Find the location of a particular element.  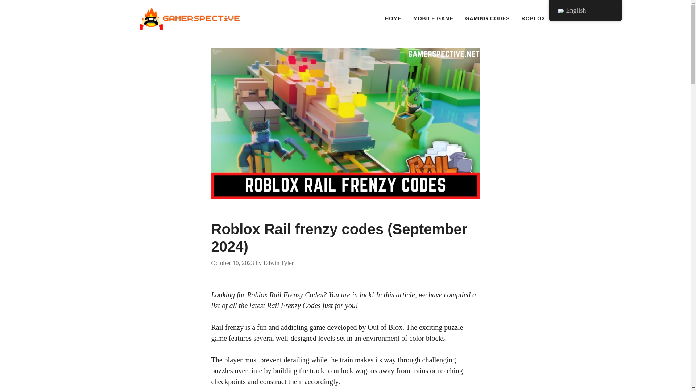

Edwin Tyler is located at coordinates (278, 263).